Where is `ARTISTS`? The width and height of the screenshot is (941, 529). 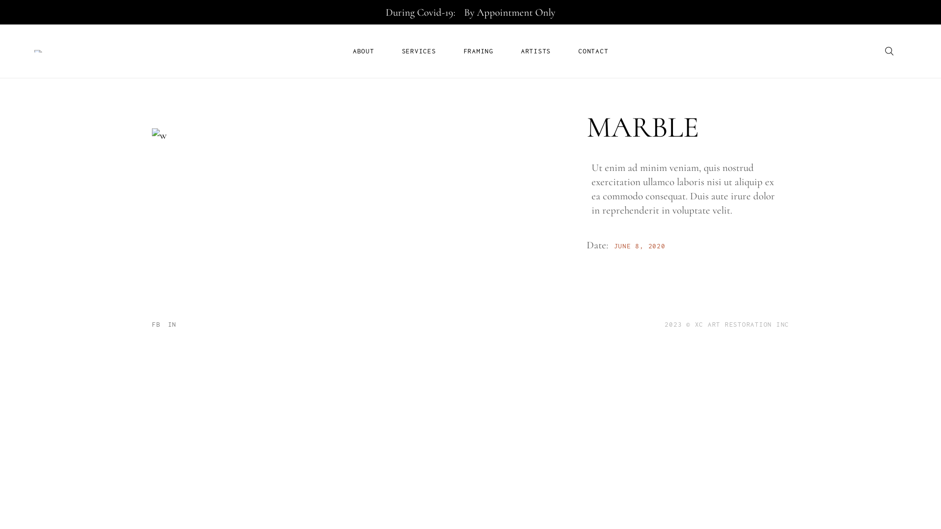 ARTISTS is located at coordinates (536, 51).